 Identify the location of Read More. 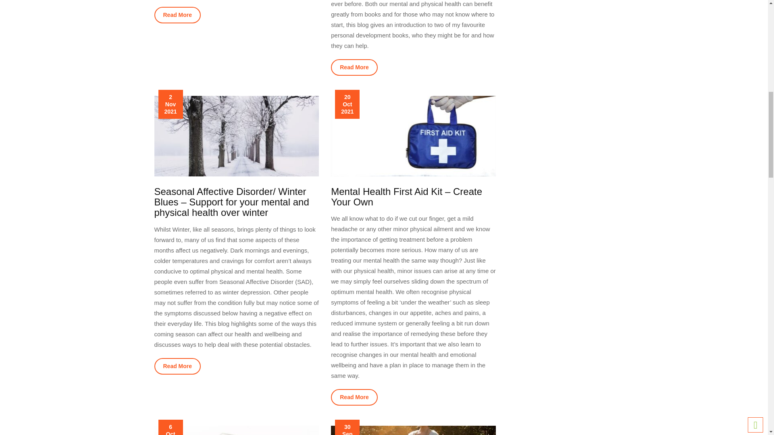
(354, 397).